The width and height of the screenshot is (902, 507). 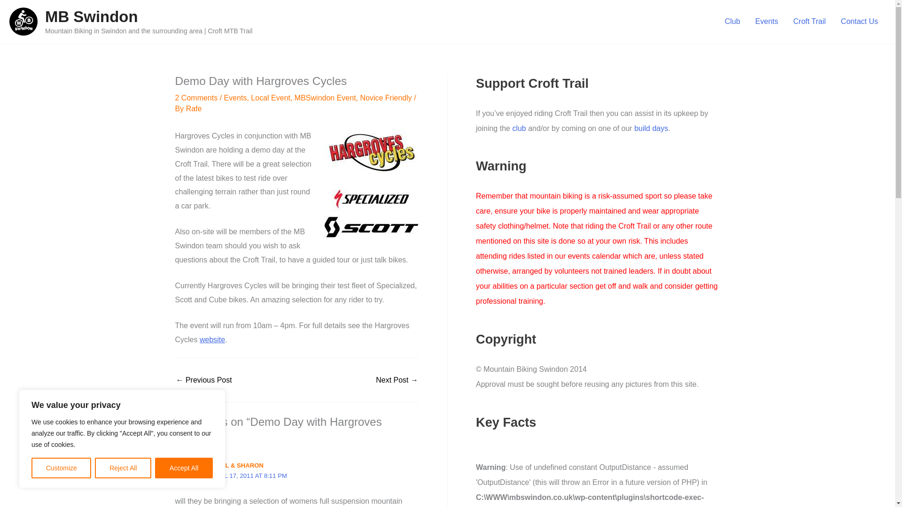 I want to click on Bristol trails group ride report on Croft Trail, so click(x=397, y=380).